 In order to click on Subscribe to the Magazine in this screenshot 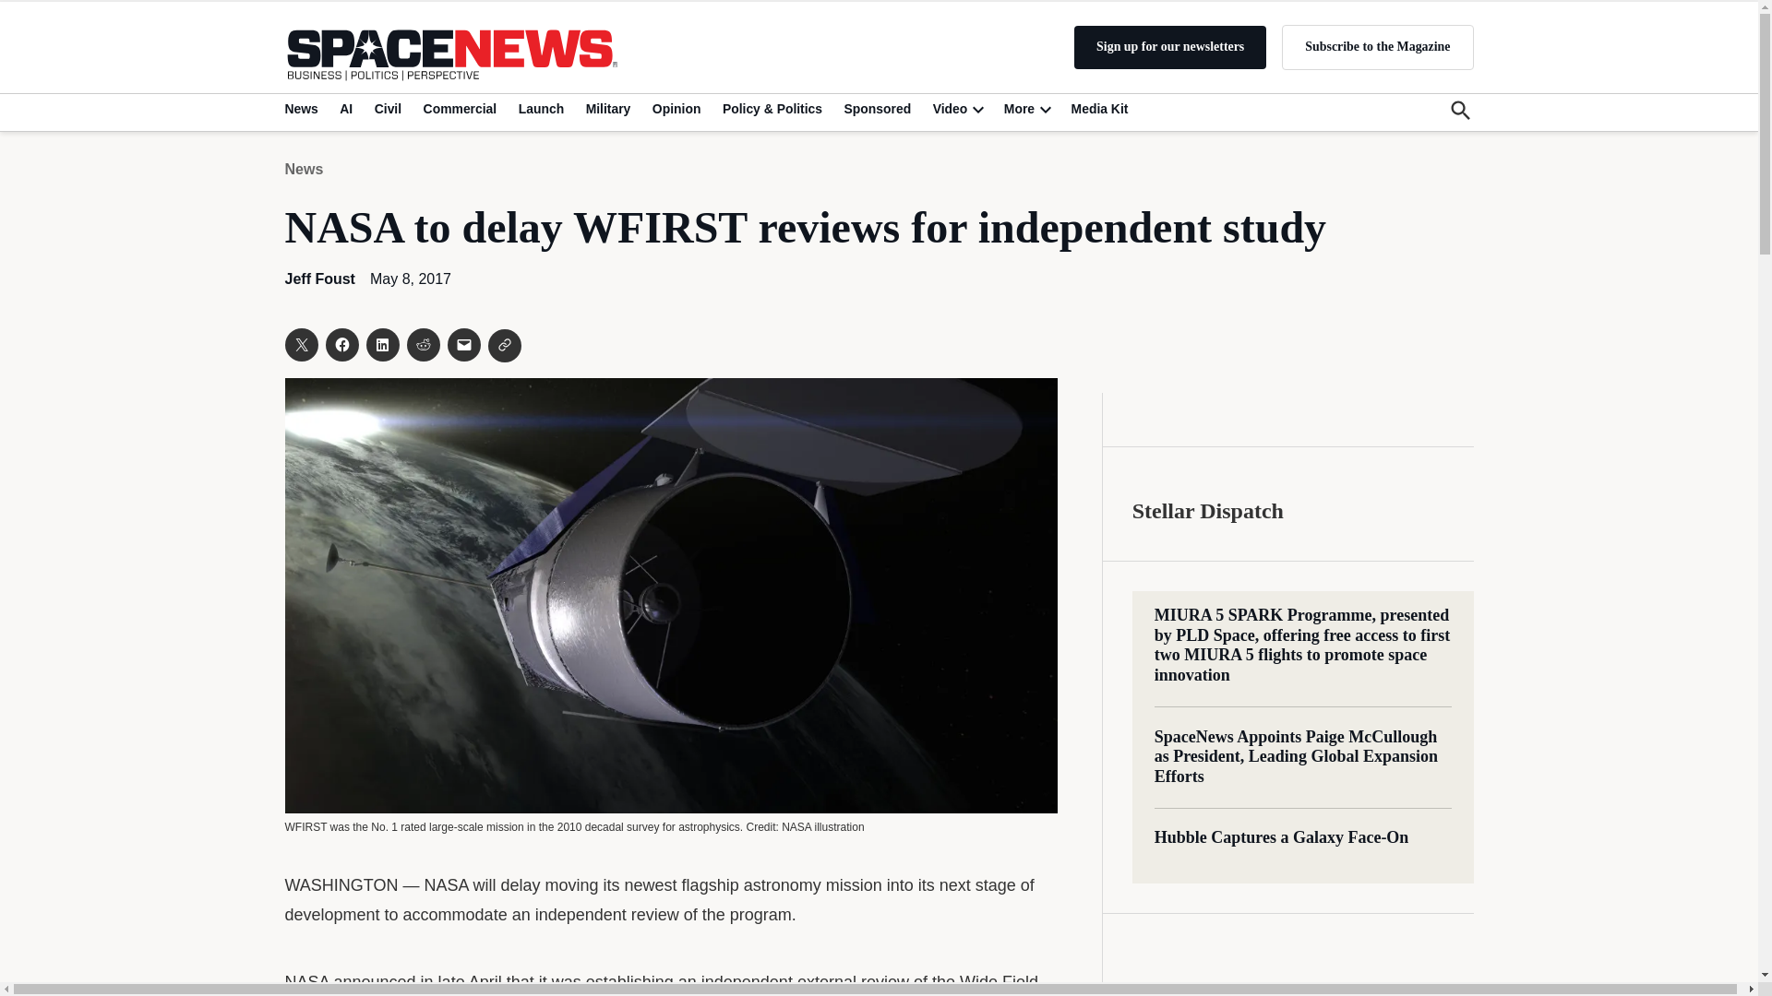, I will do `click(1377, 46)`.